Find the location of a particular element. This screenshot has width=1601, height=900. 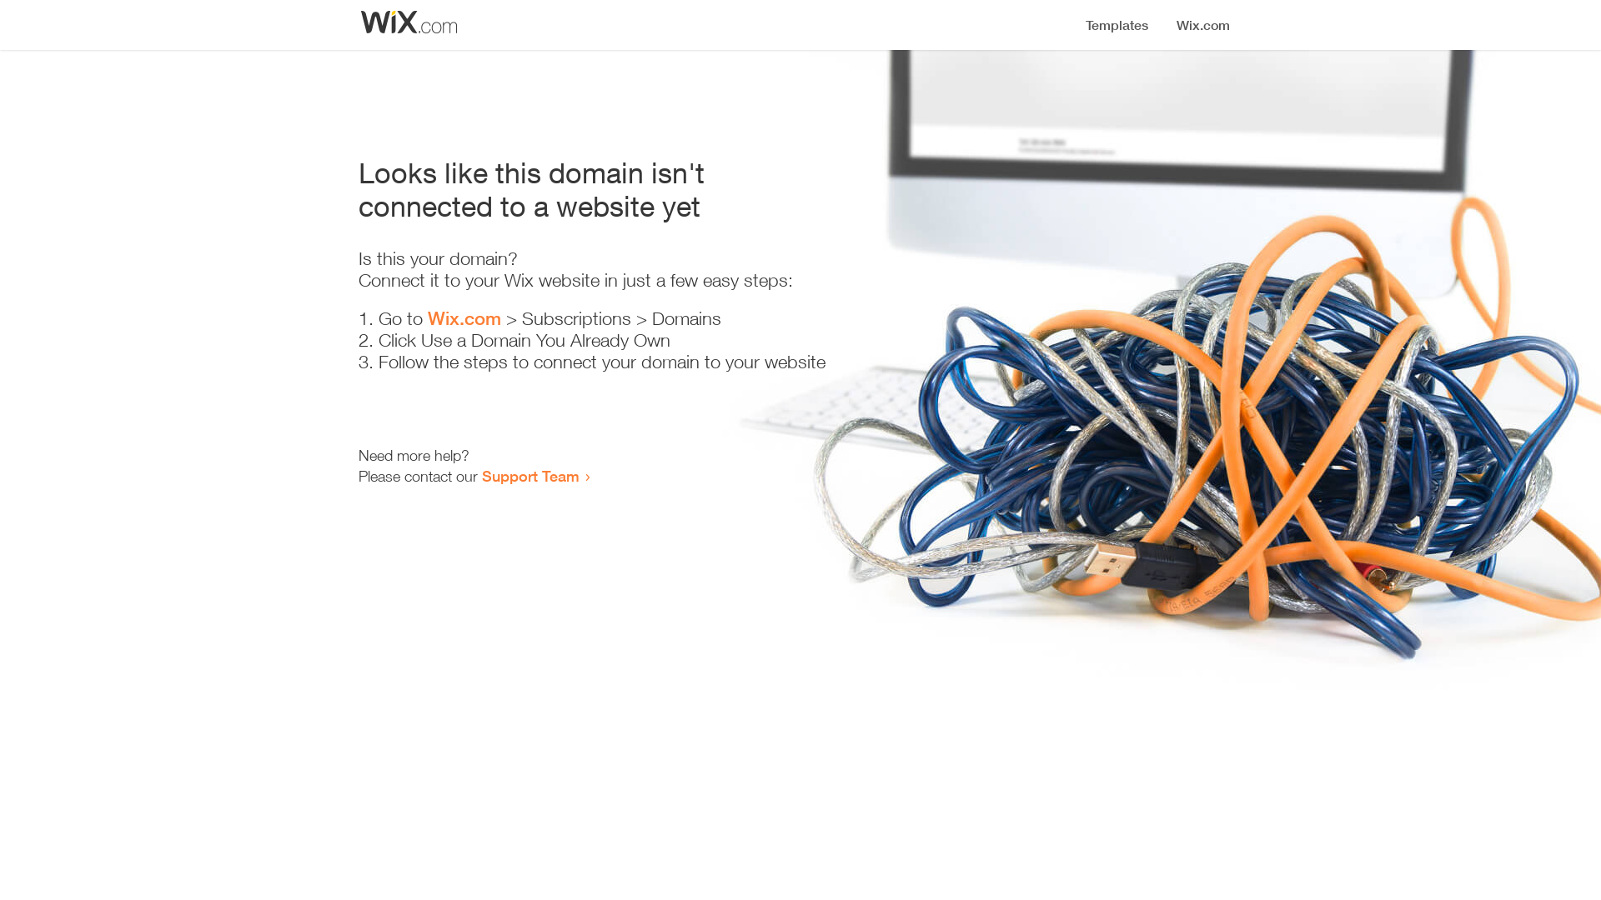

Wix.com is located at coordinates (464, 318).